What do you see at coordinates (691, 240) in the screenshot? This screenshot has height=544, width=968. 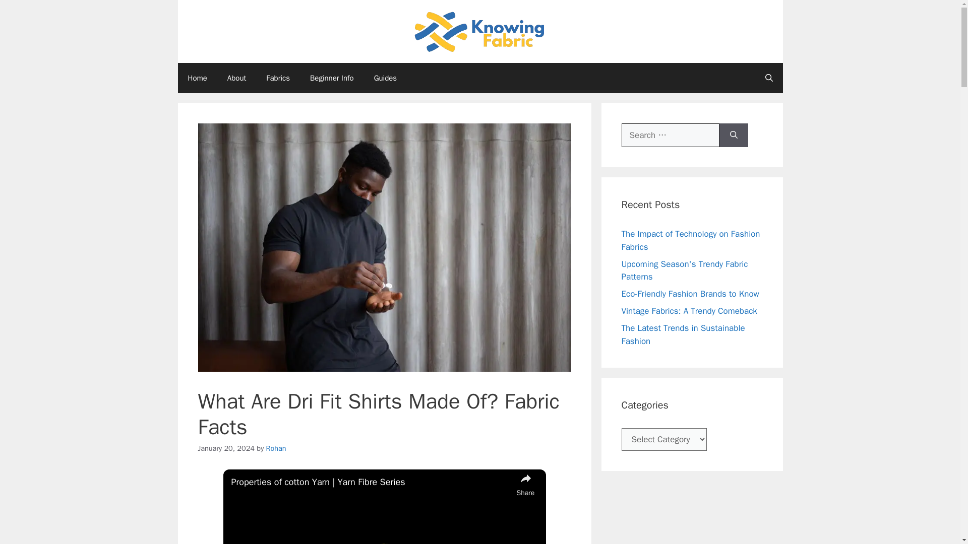 I see `The Impact of Technology on Fashion Fabrics` at bounding box center [691, 240].